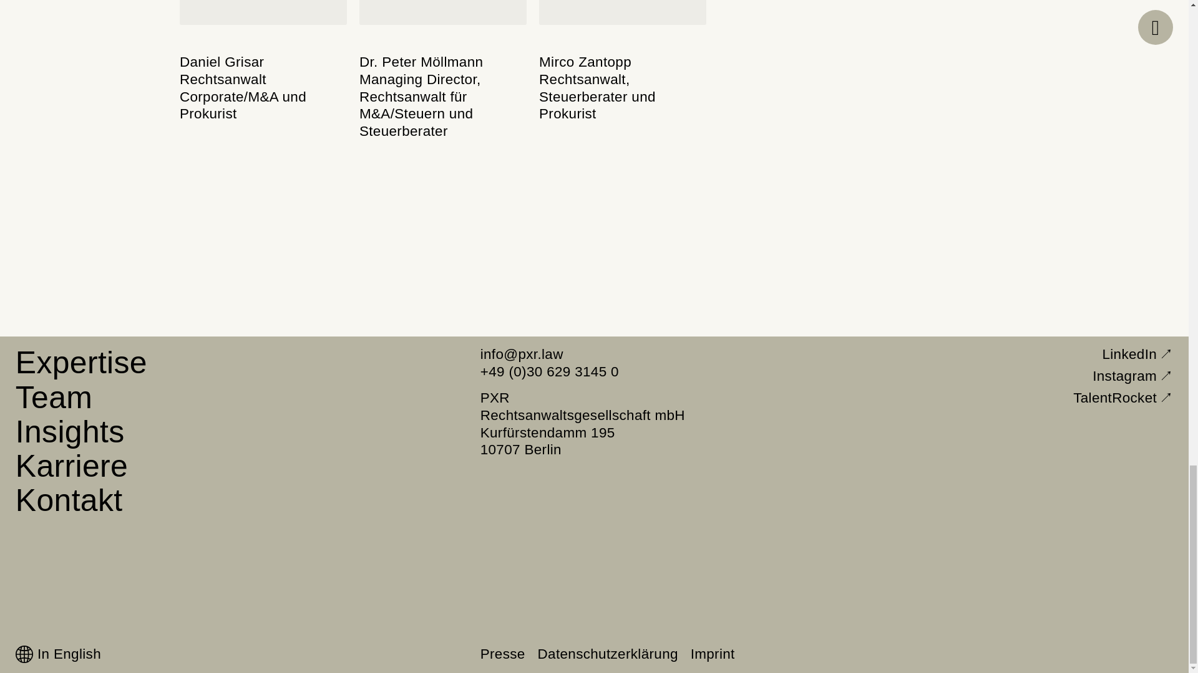 Image resolution: width=1198 pixels, height=673 pixels. What do you see at coordinates (57, 654) in the screenshot?
I see `Insights` at bounding box center [57, 654].